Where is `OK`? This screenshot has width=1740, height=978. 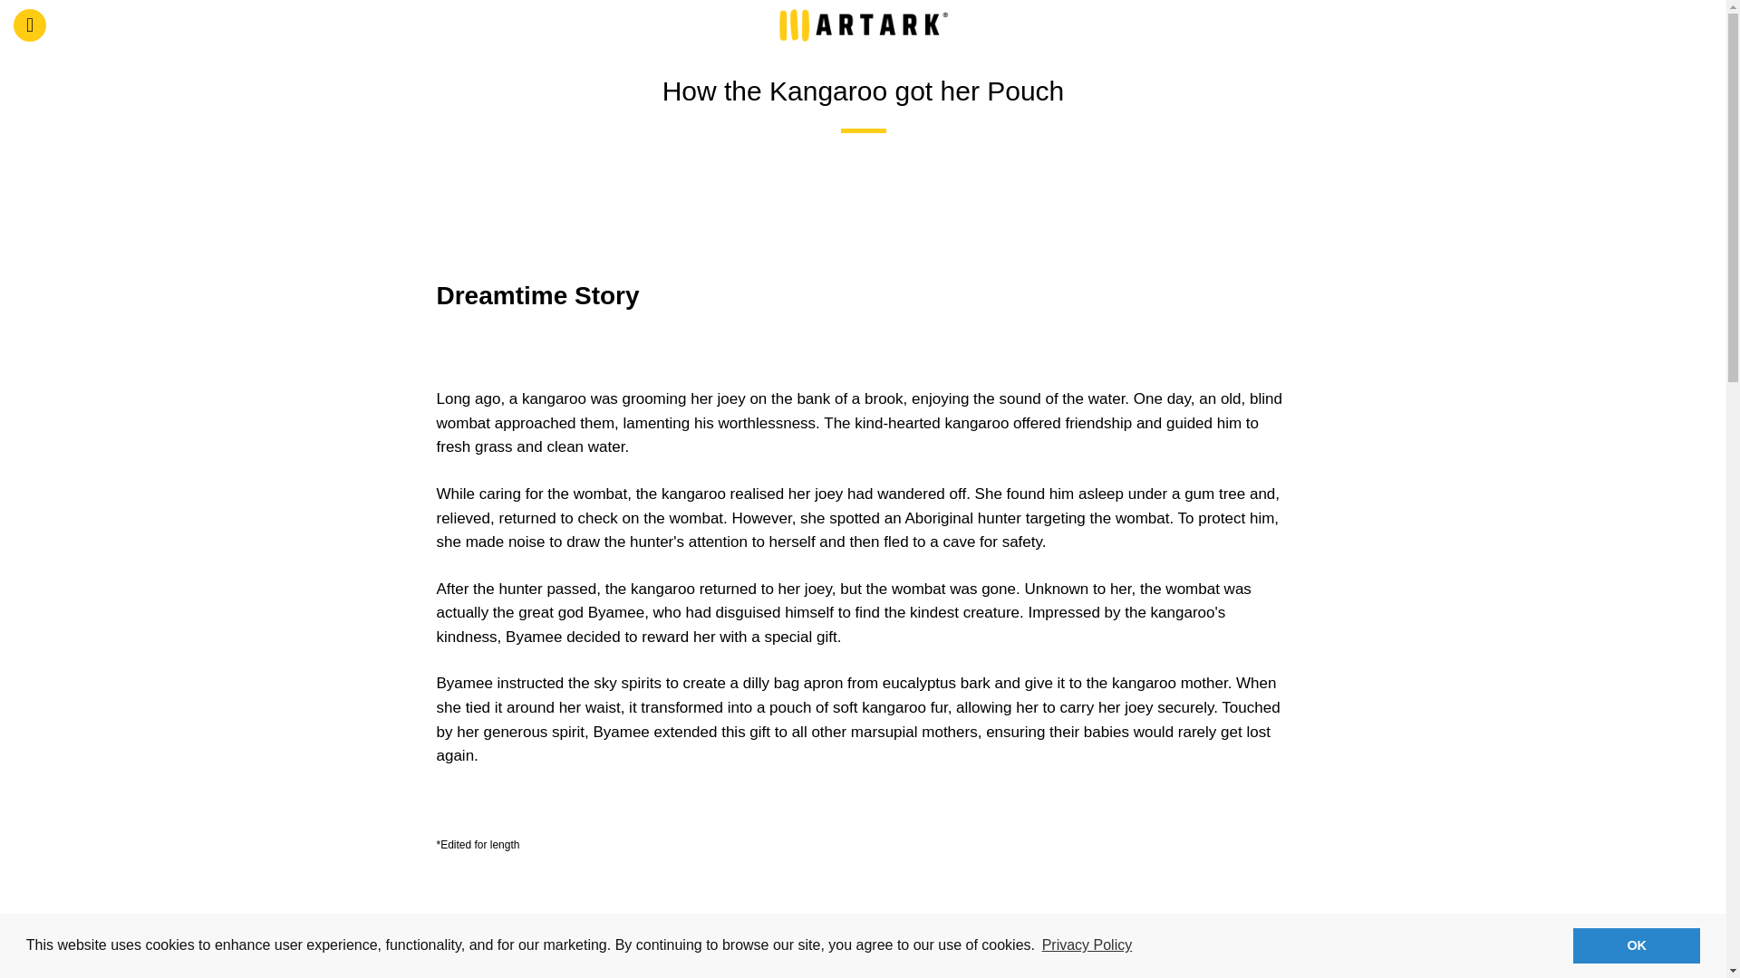
OK is located at coordinates (1636, 944).